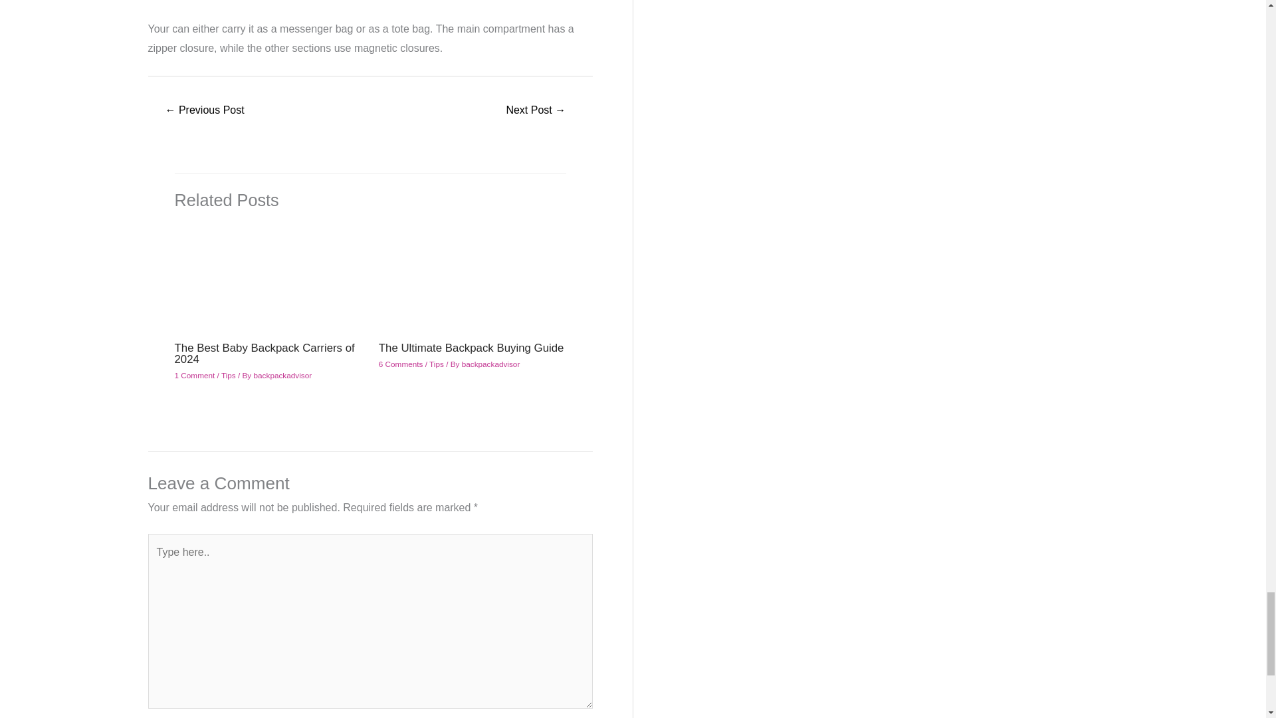 The height and width of the screenshot is (718, 1276). What do you see at coordinates (264, 354) in the screenshot?
I see `The Best Baby Backpack Carriers of 2024` at bounding box center [264, 354].